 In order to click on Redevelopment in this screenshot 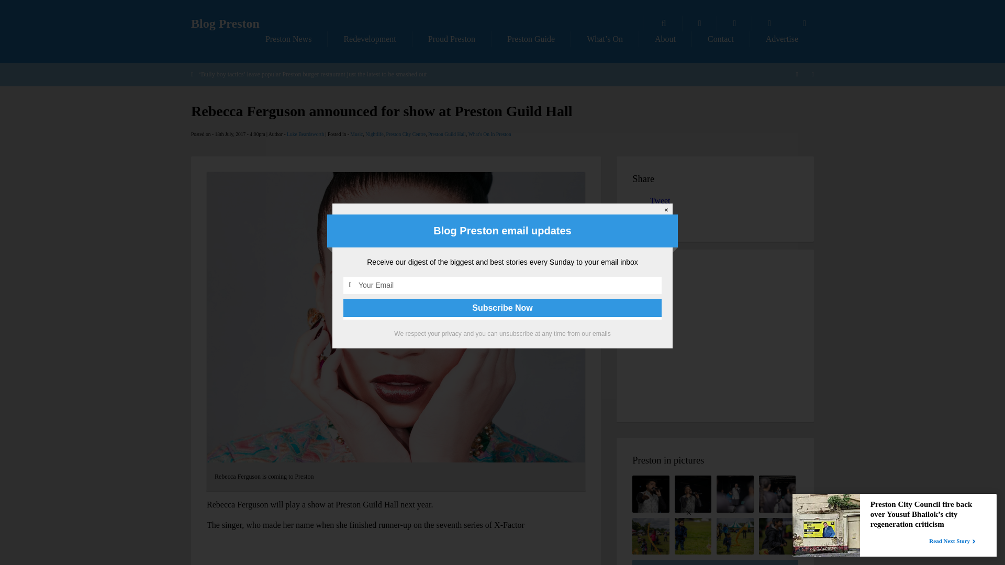, I will do `click(369, 39)`.